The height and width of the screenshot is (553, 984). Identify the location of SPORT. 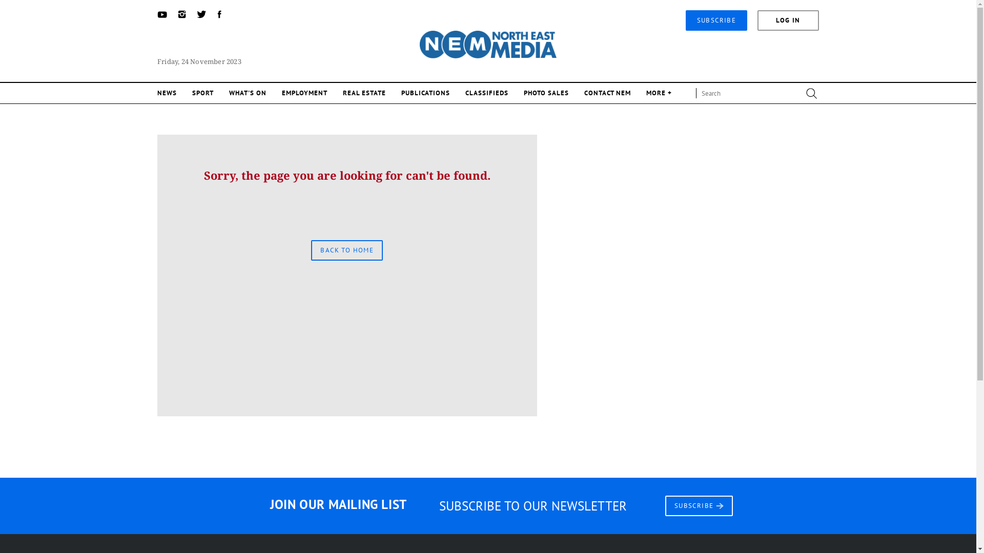
(203, 93).